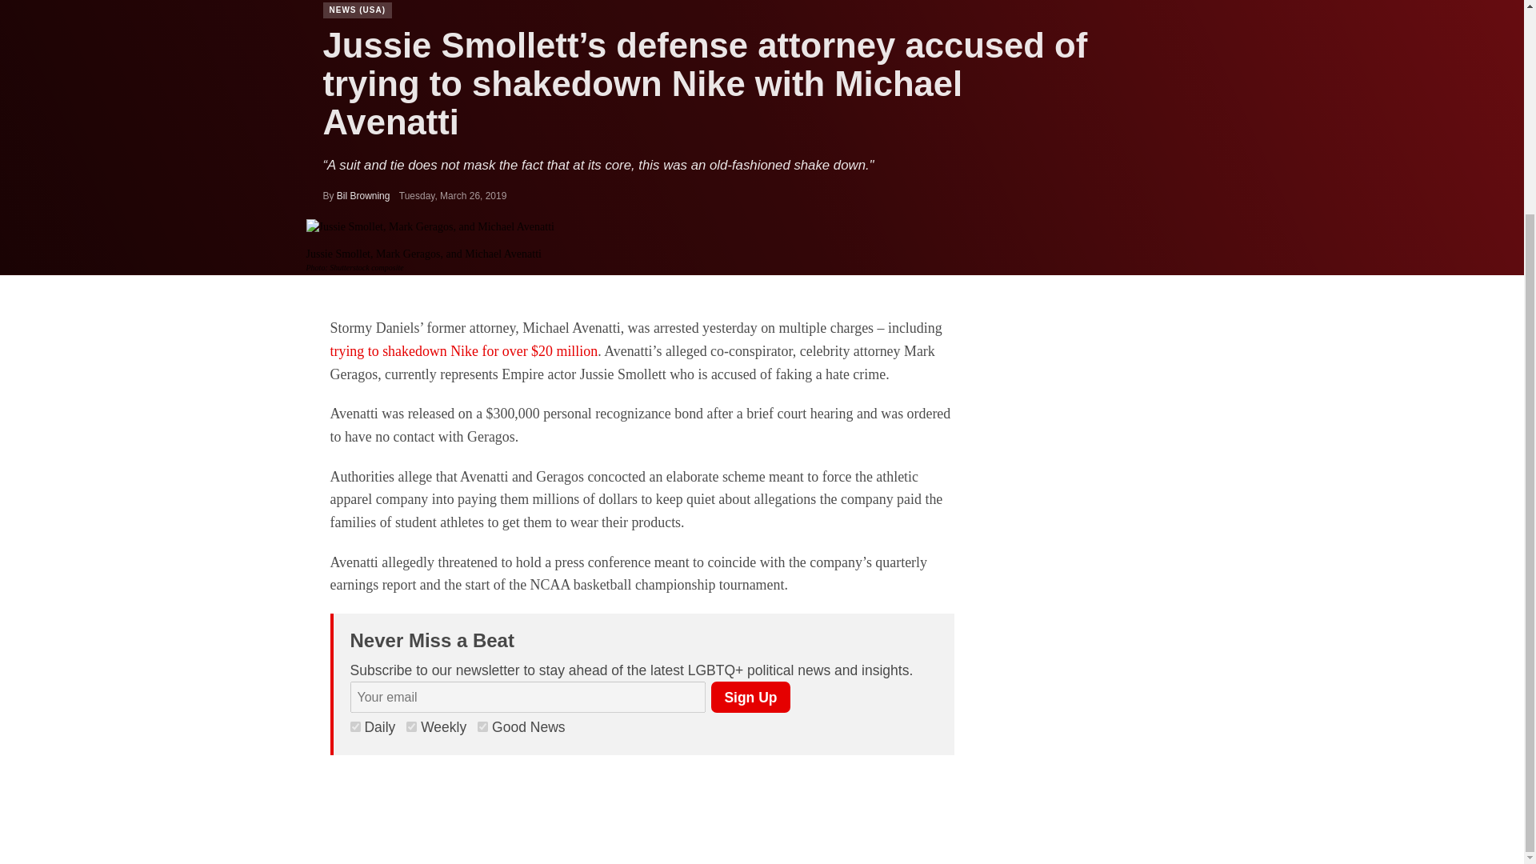 This screenshot has height=864, width=1536. I want to click on Bil Browning, so click(363, 195).